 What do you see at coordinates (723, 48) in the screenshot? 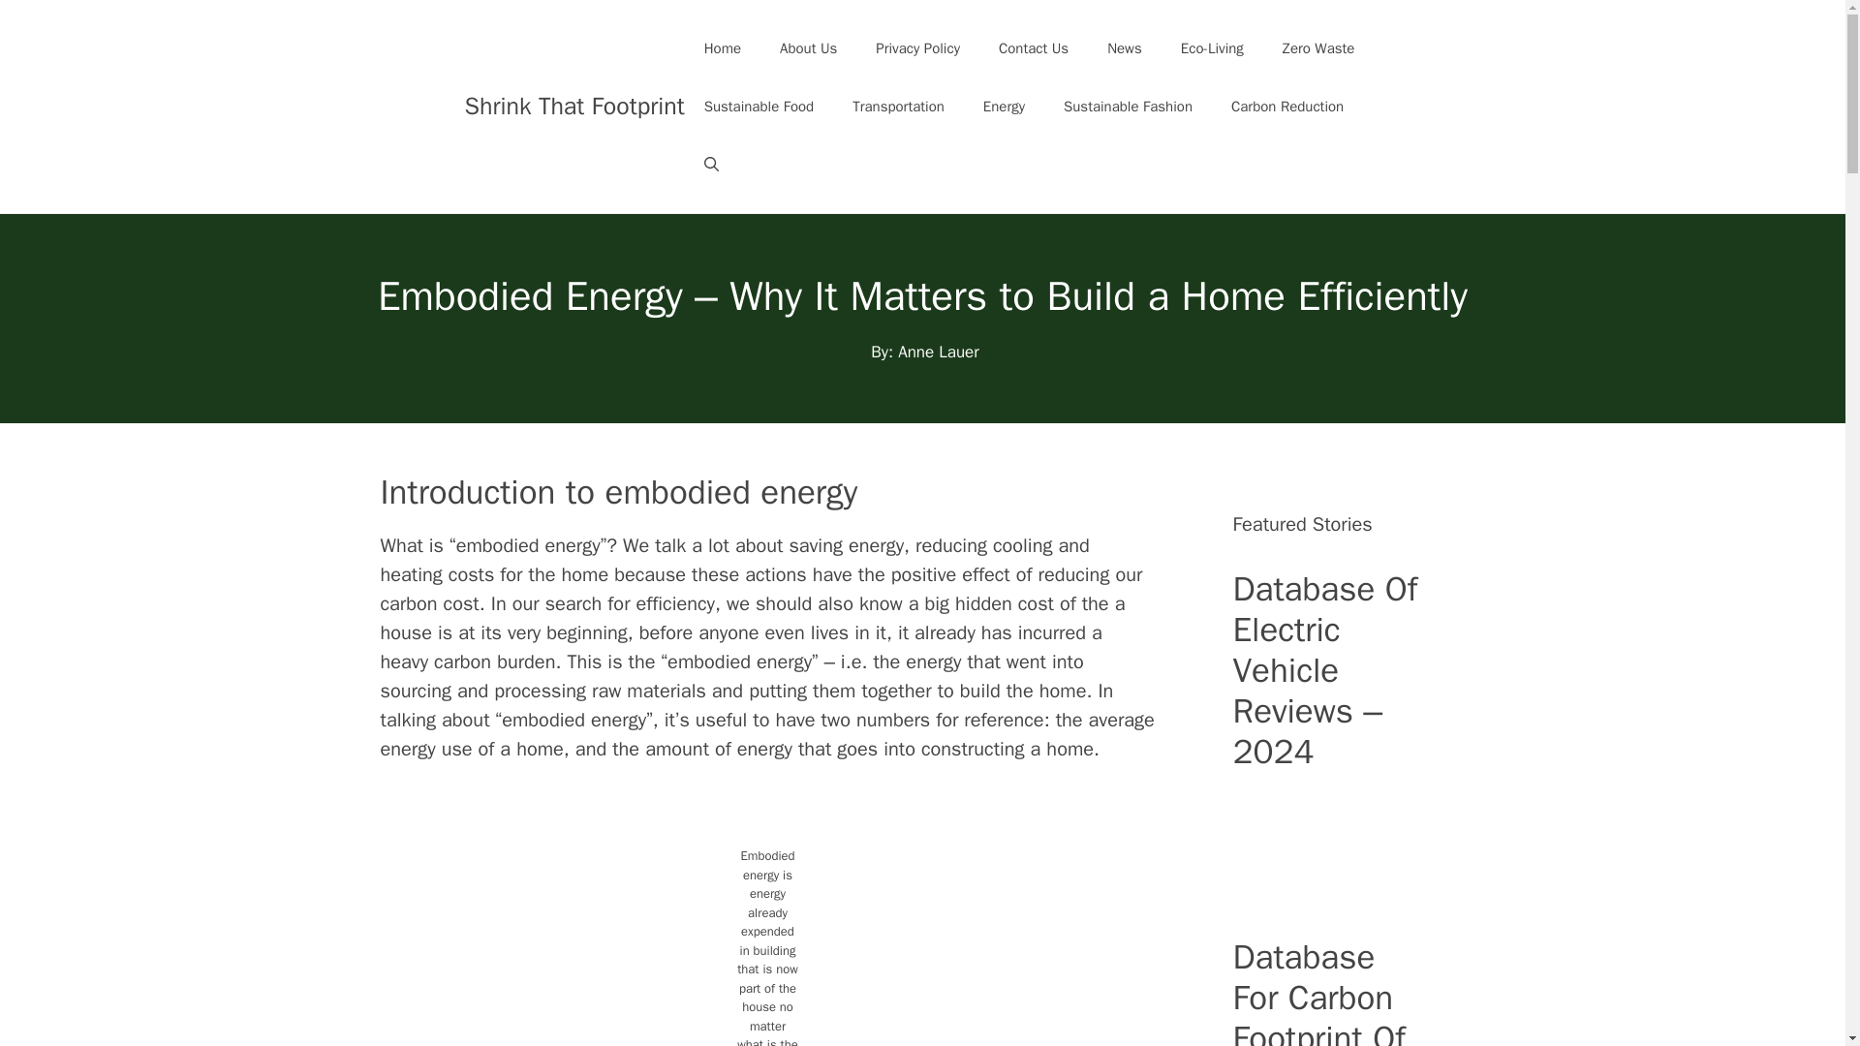
I see `Home` at bounding box center [723, 48].